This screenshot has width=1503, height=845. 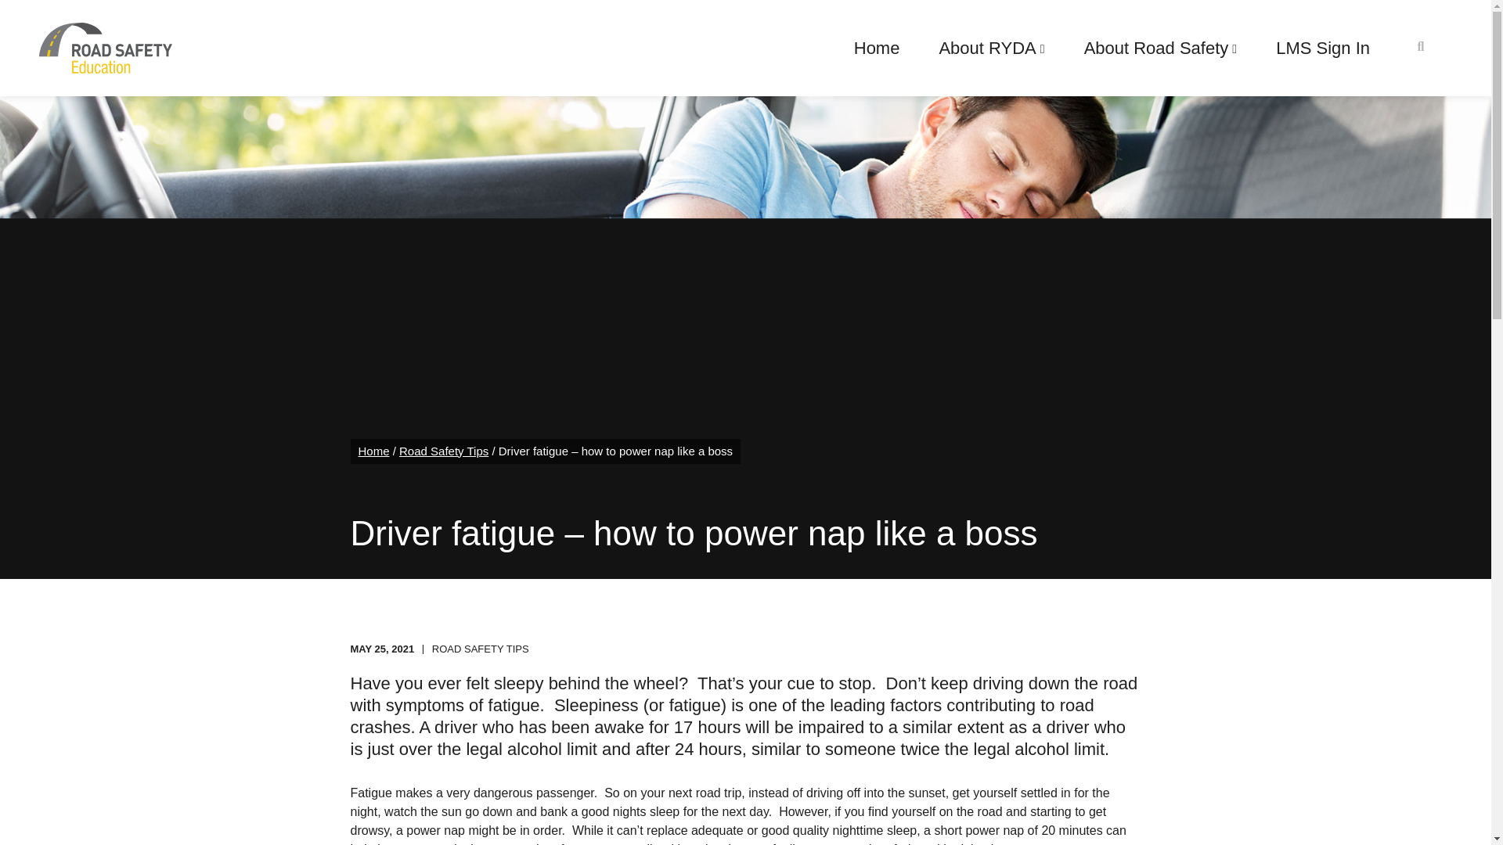 What do you see at coordinates (444, 451) in the screenshot?
I see `Road Safety Tips` at bounding box center [444, 451].